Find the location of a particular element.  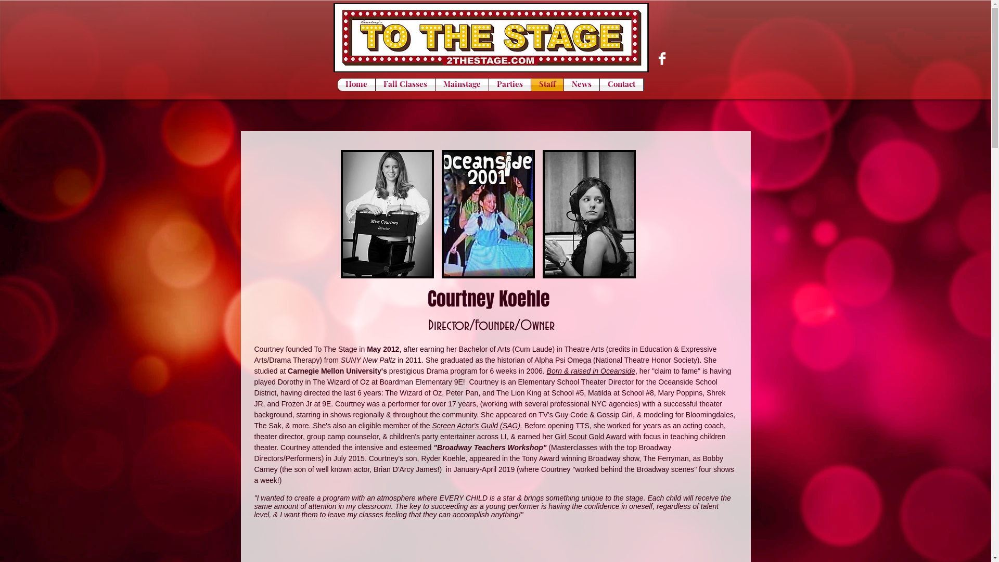

Staff is located at coordinates (547, 85).